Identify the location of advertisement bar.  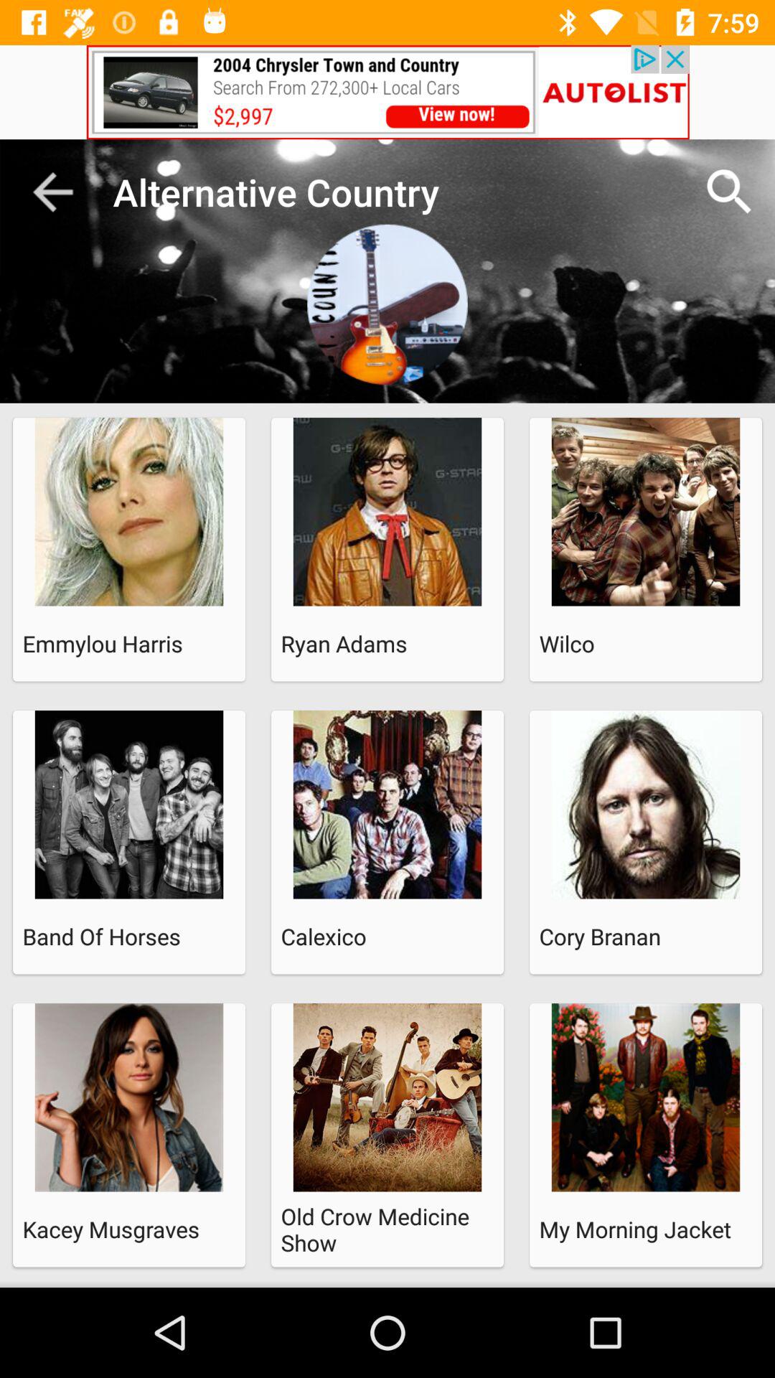
(387, 92).